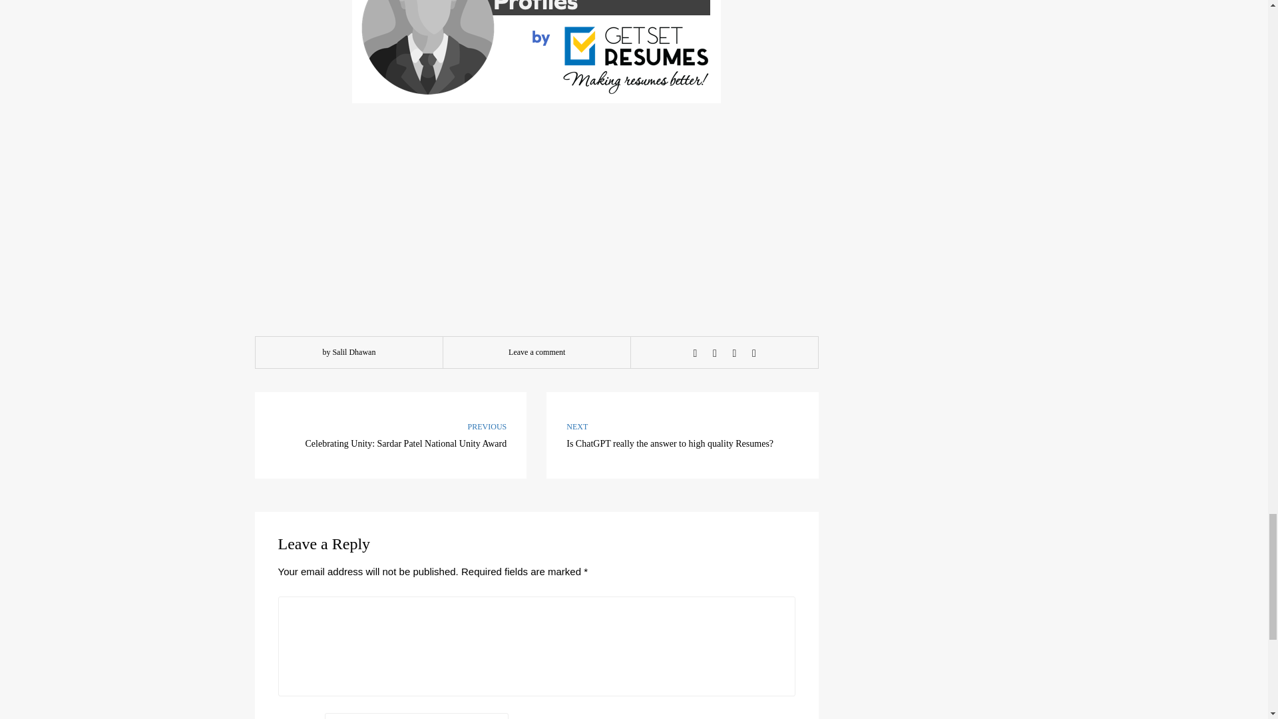 The height and width of the screenshot is (719, 1278). What do you see at coordinates (695, 353) in the screenshot?
I see `Share this` at bounding box center [695, 353].